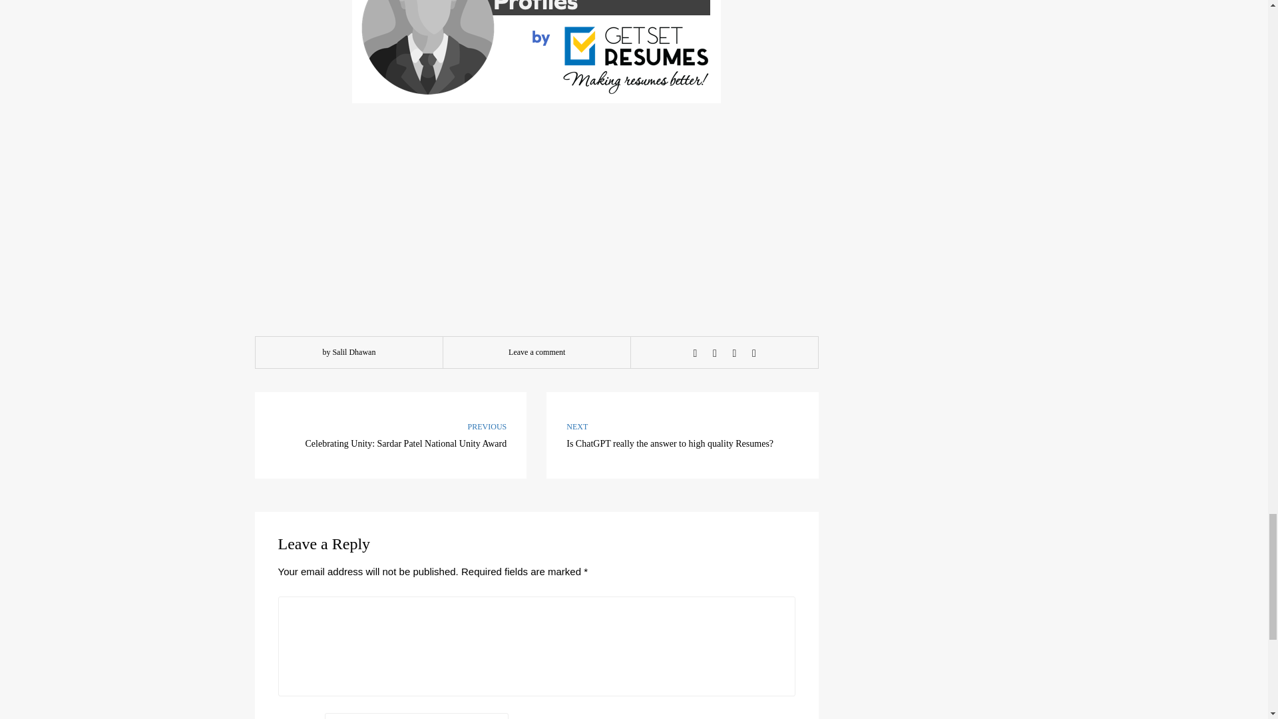 The height and width of the screenshot is (719, 1278). What do you see at coordinates (695, 353) in the screenshot?
I see `Share this` at bounding box center [695, 353].